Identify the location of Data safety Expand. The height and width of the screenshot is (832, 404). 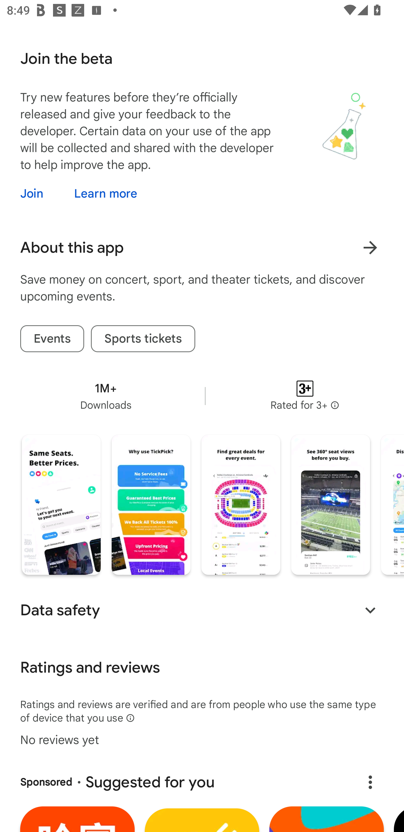
(202, 610).